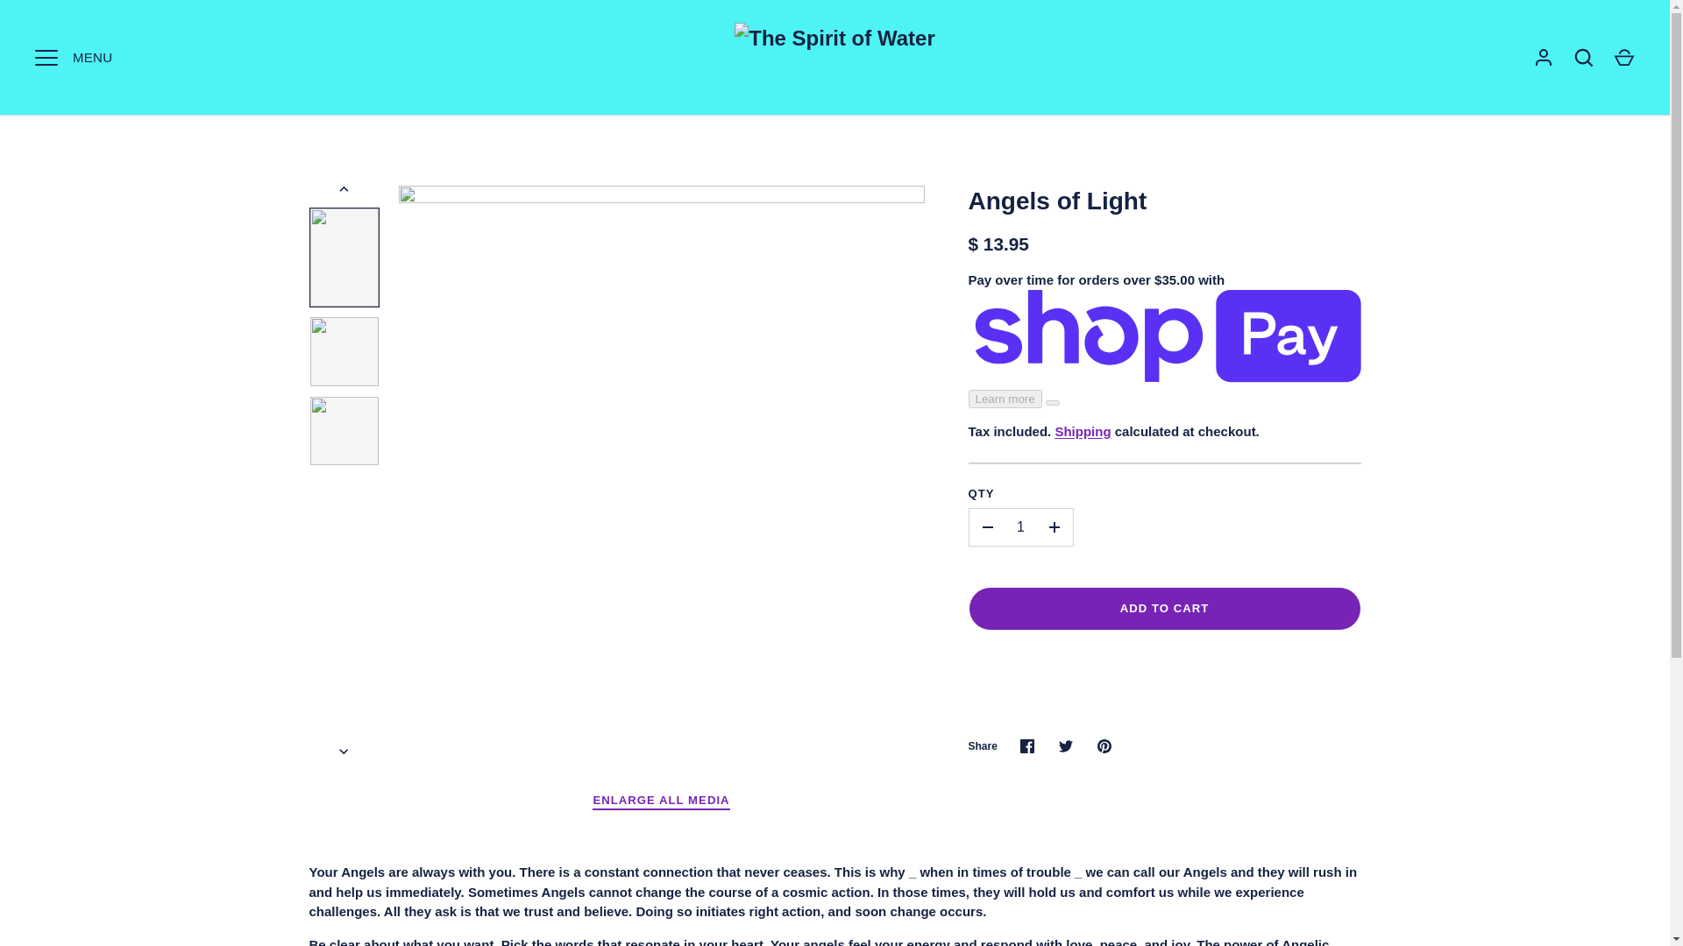 The image size is (1683, 946). What do you see at coordinates (1021, 527) in the screenshot?
I see `1` at bounding box center [1021, 527].